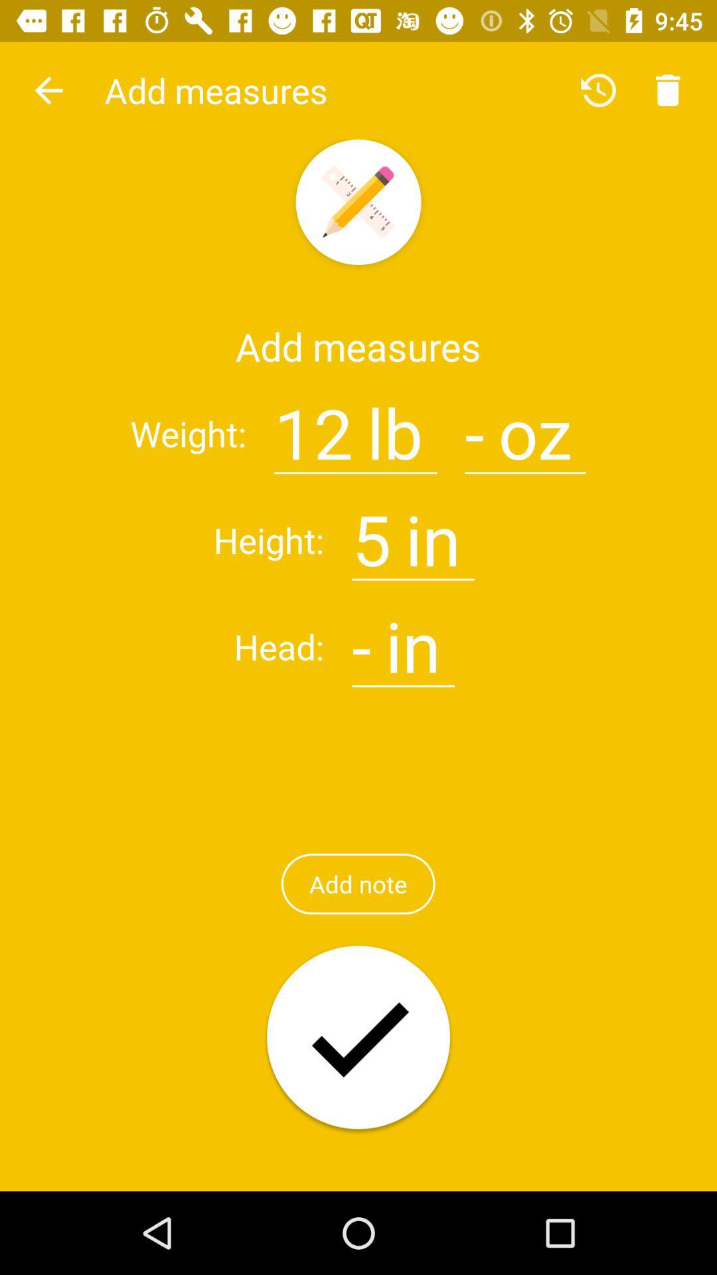 Image resolution: width=717 pixels, height=1275 pixels. Describe the element at coordinates (372, 531) in the screenshot. I see `open the icon next to : item` at that location.